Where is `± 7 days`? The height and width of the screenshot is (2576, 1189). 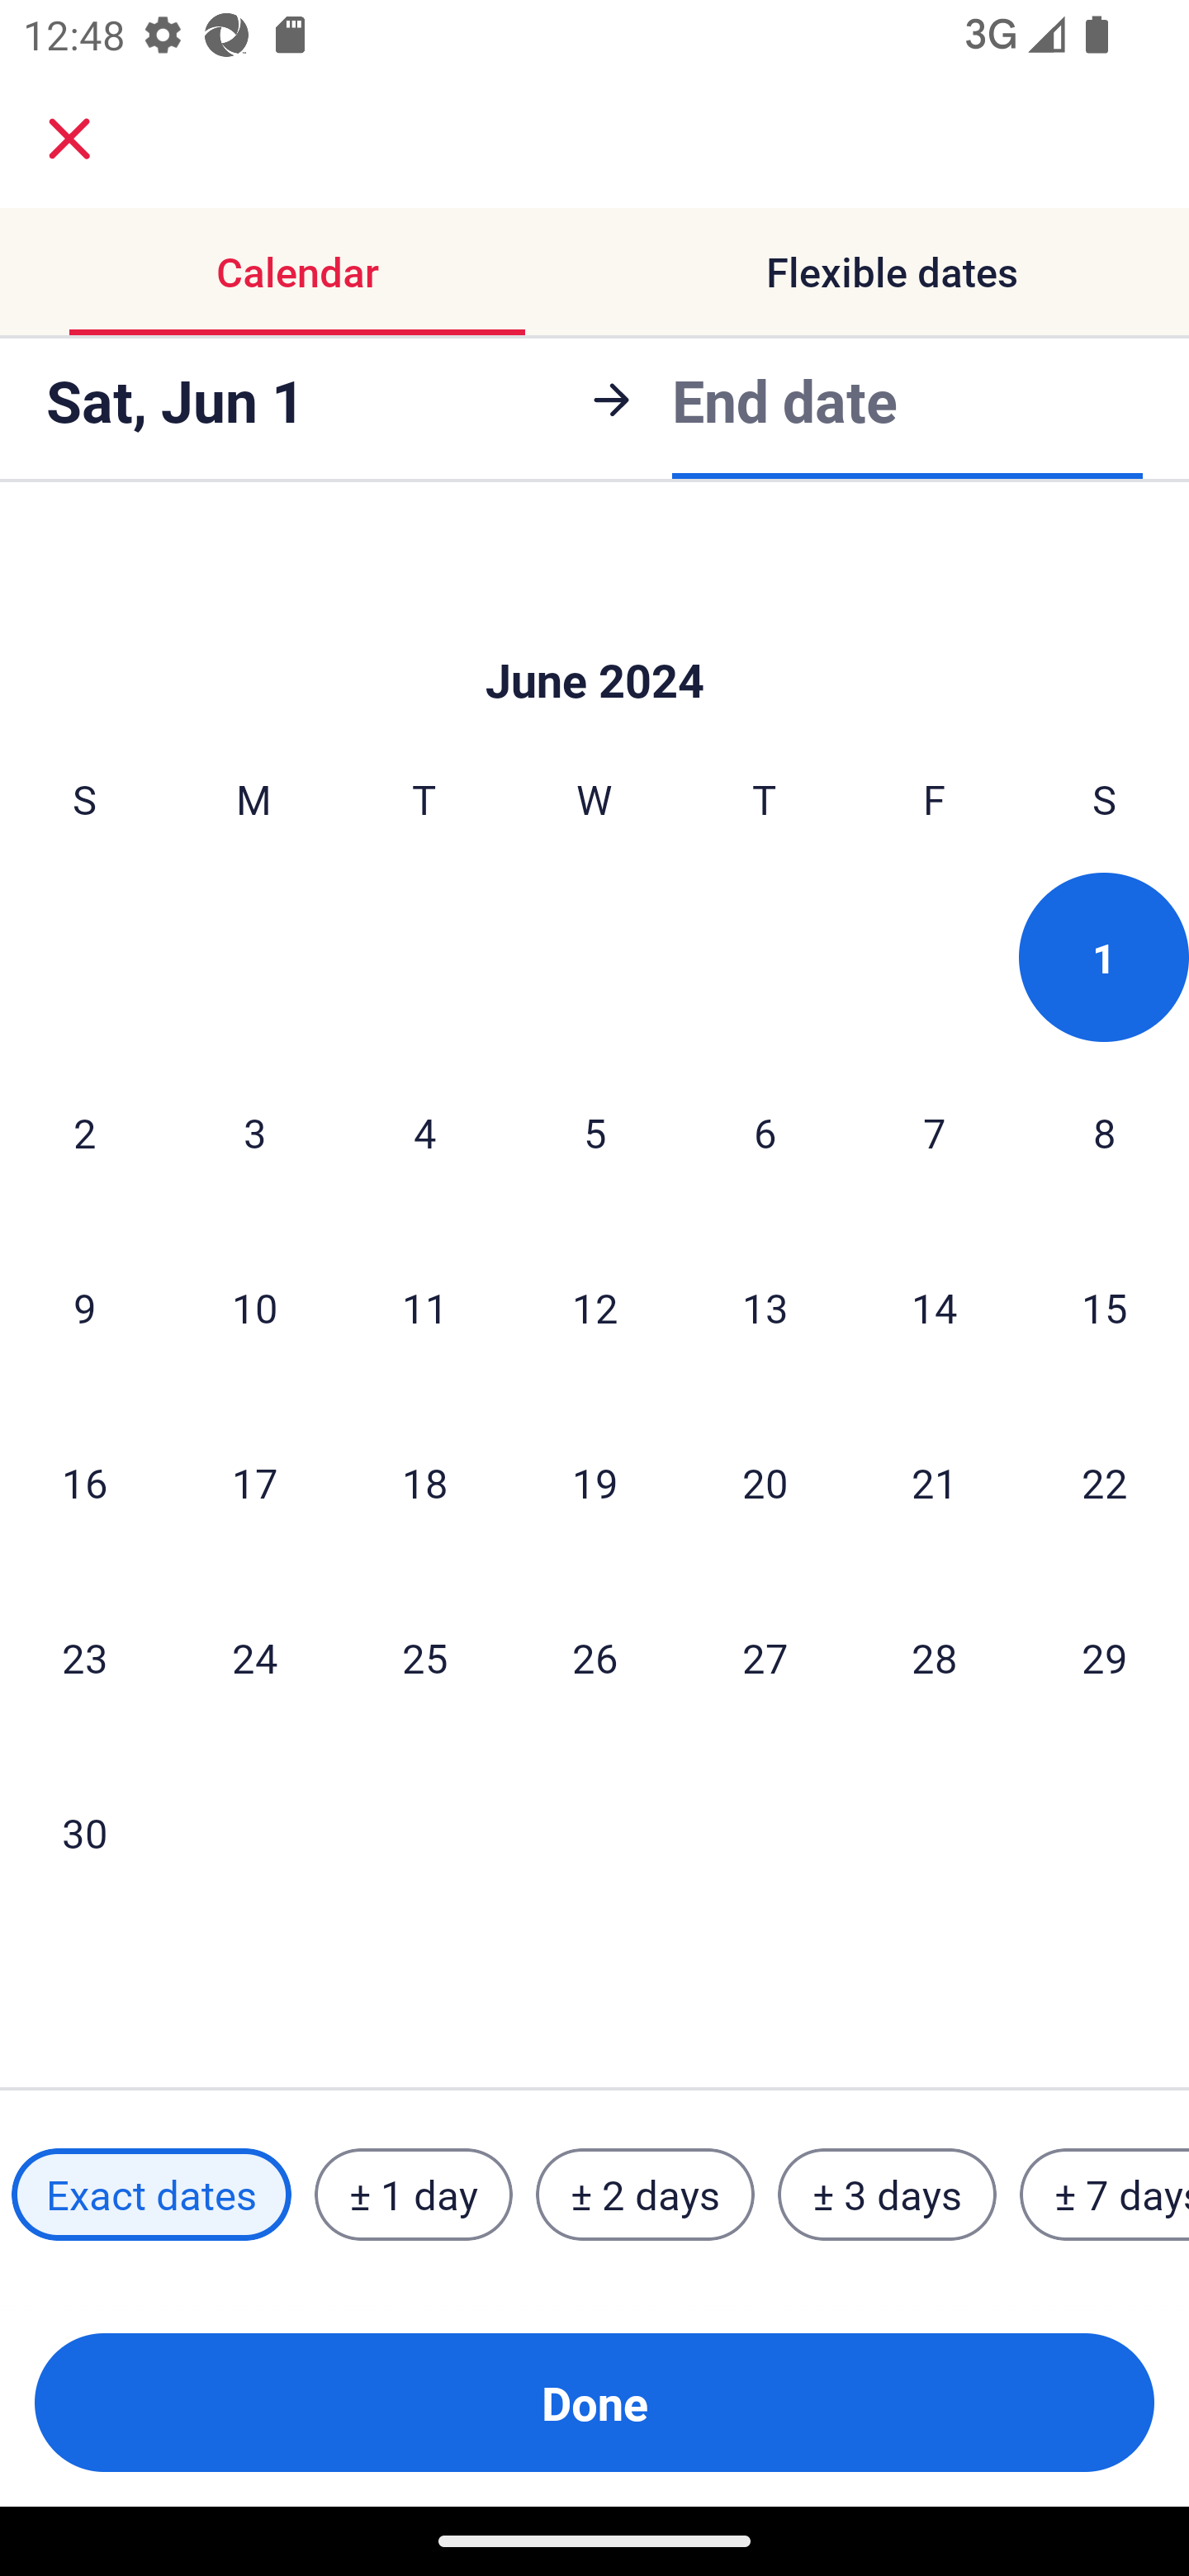
± 7 days is located at coordinates (1105, 2195).